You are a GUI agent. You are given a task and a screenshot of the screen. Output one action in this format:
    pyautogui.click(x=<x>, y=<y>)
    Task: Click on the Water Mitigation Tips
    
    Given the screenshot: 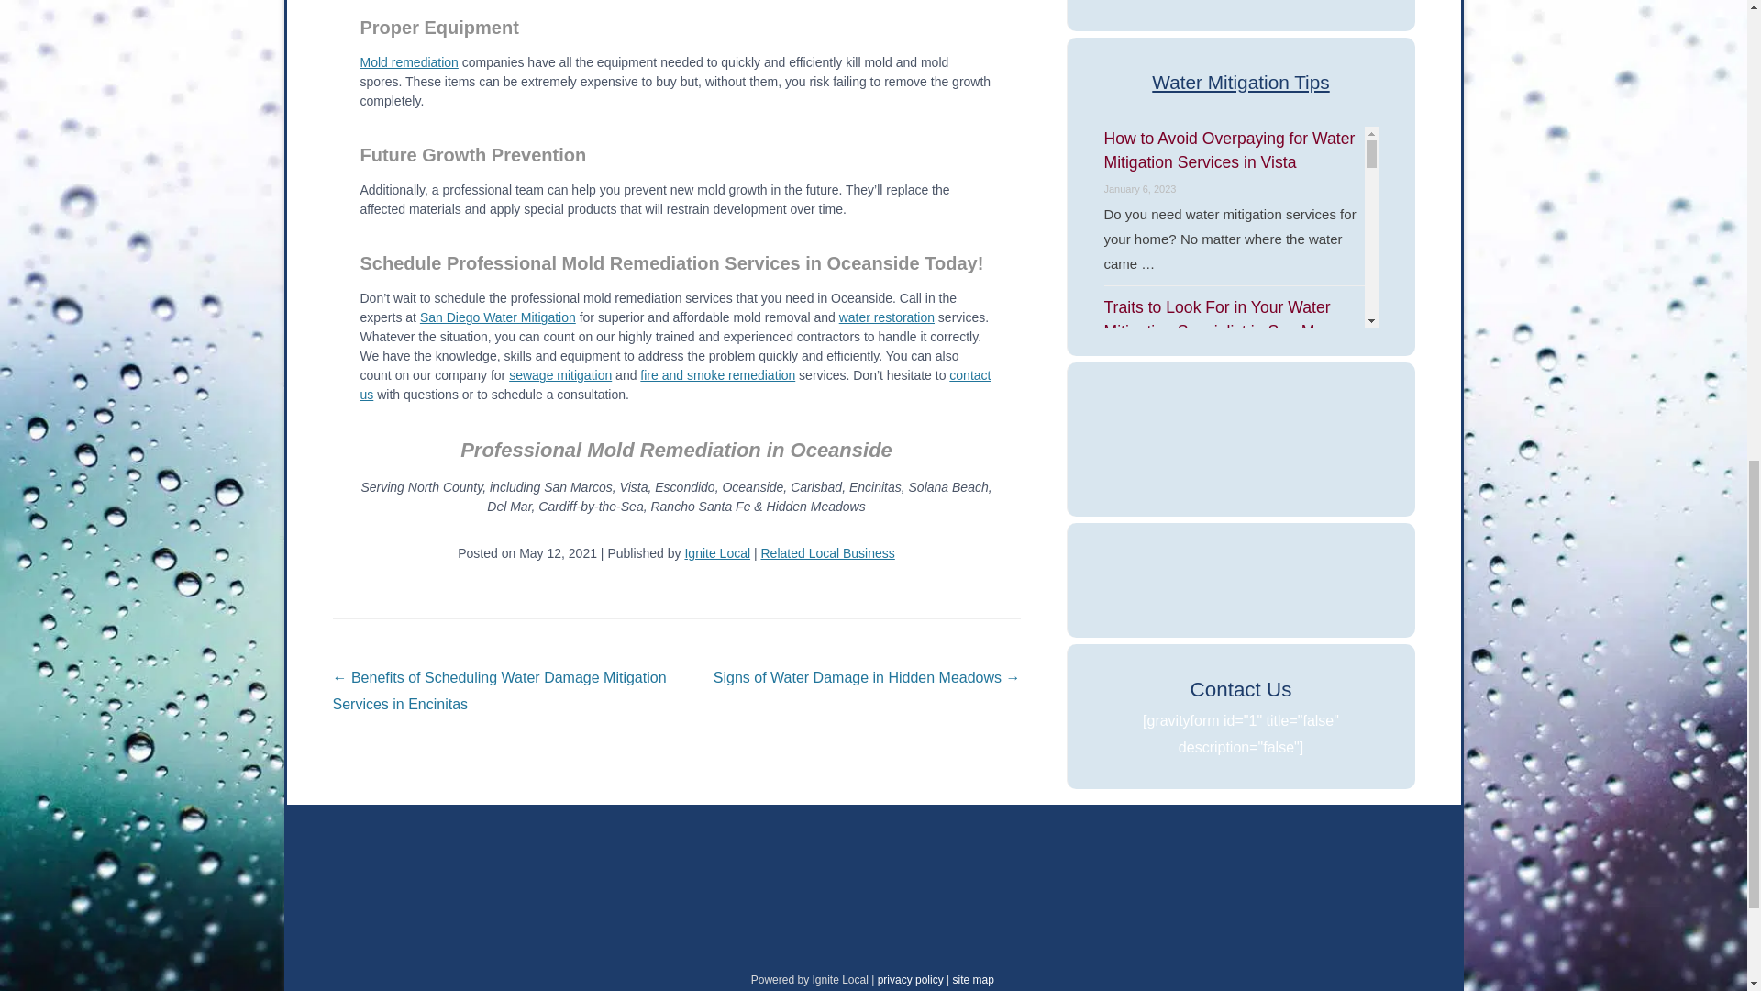 What is the action you would take?
    pyautogui.click(x=1241, y=81)
    